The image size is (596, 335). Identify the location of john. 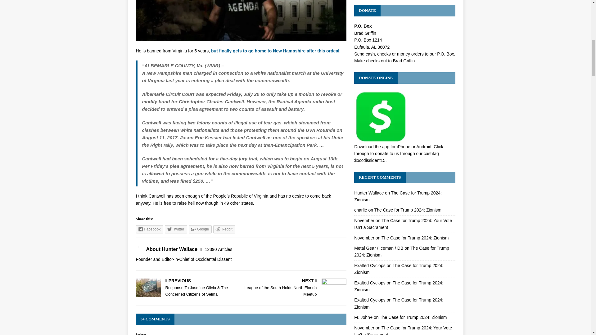
(201, 229).